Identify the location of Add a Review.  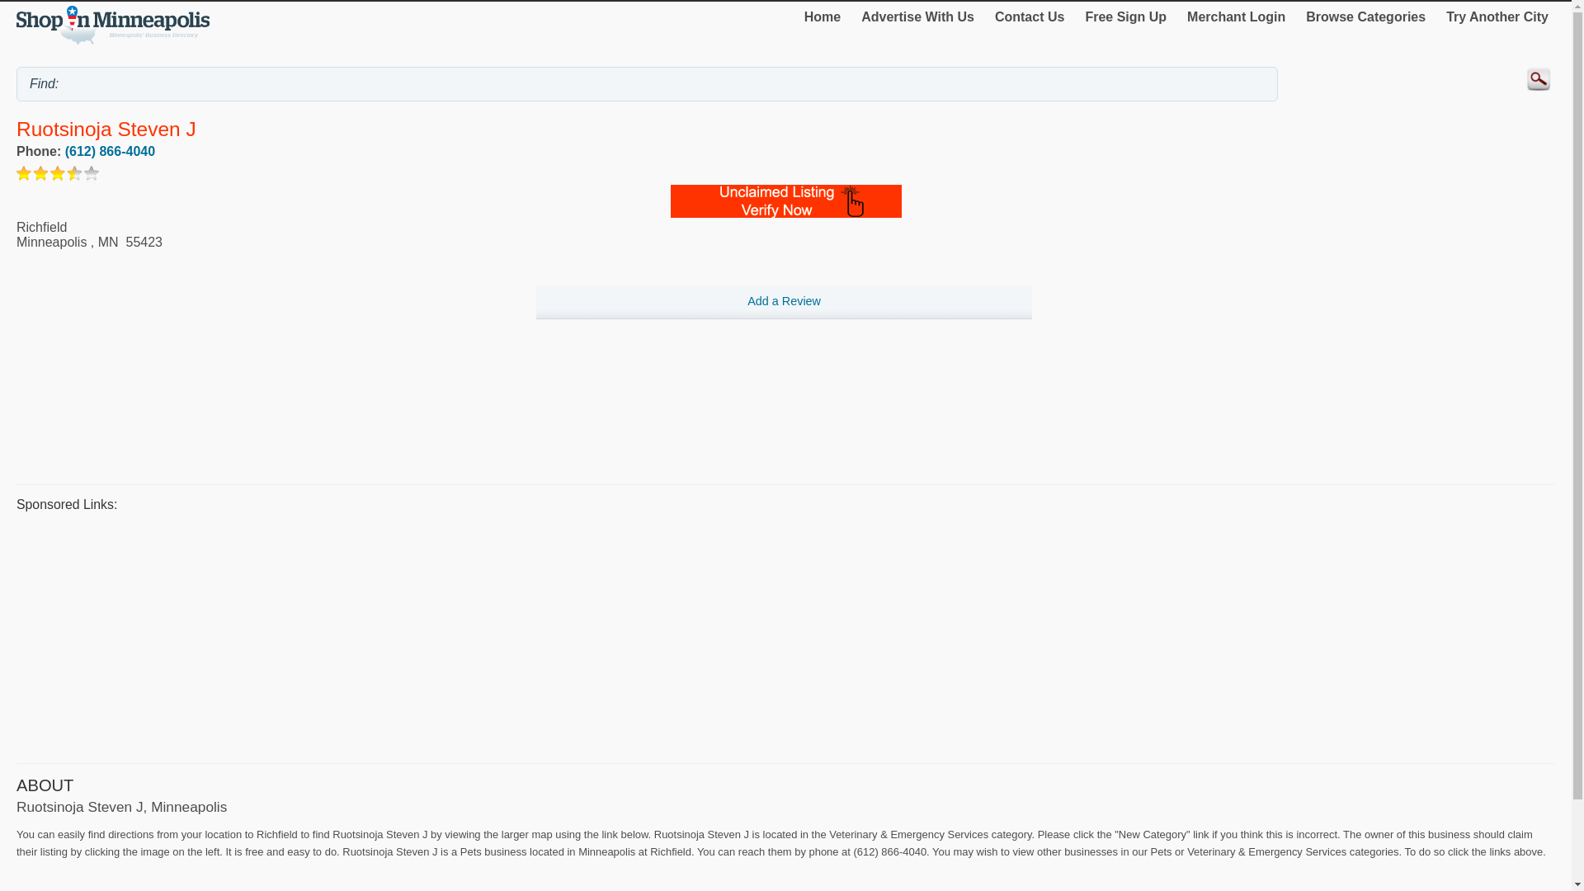
(784, 302).